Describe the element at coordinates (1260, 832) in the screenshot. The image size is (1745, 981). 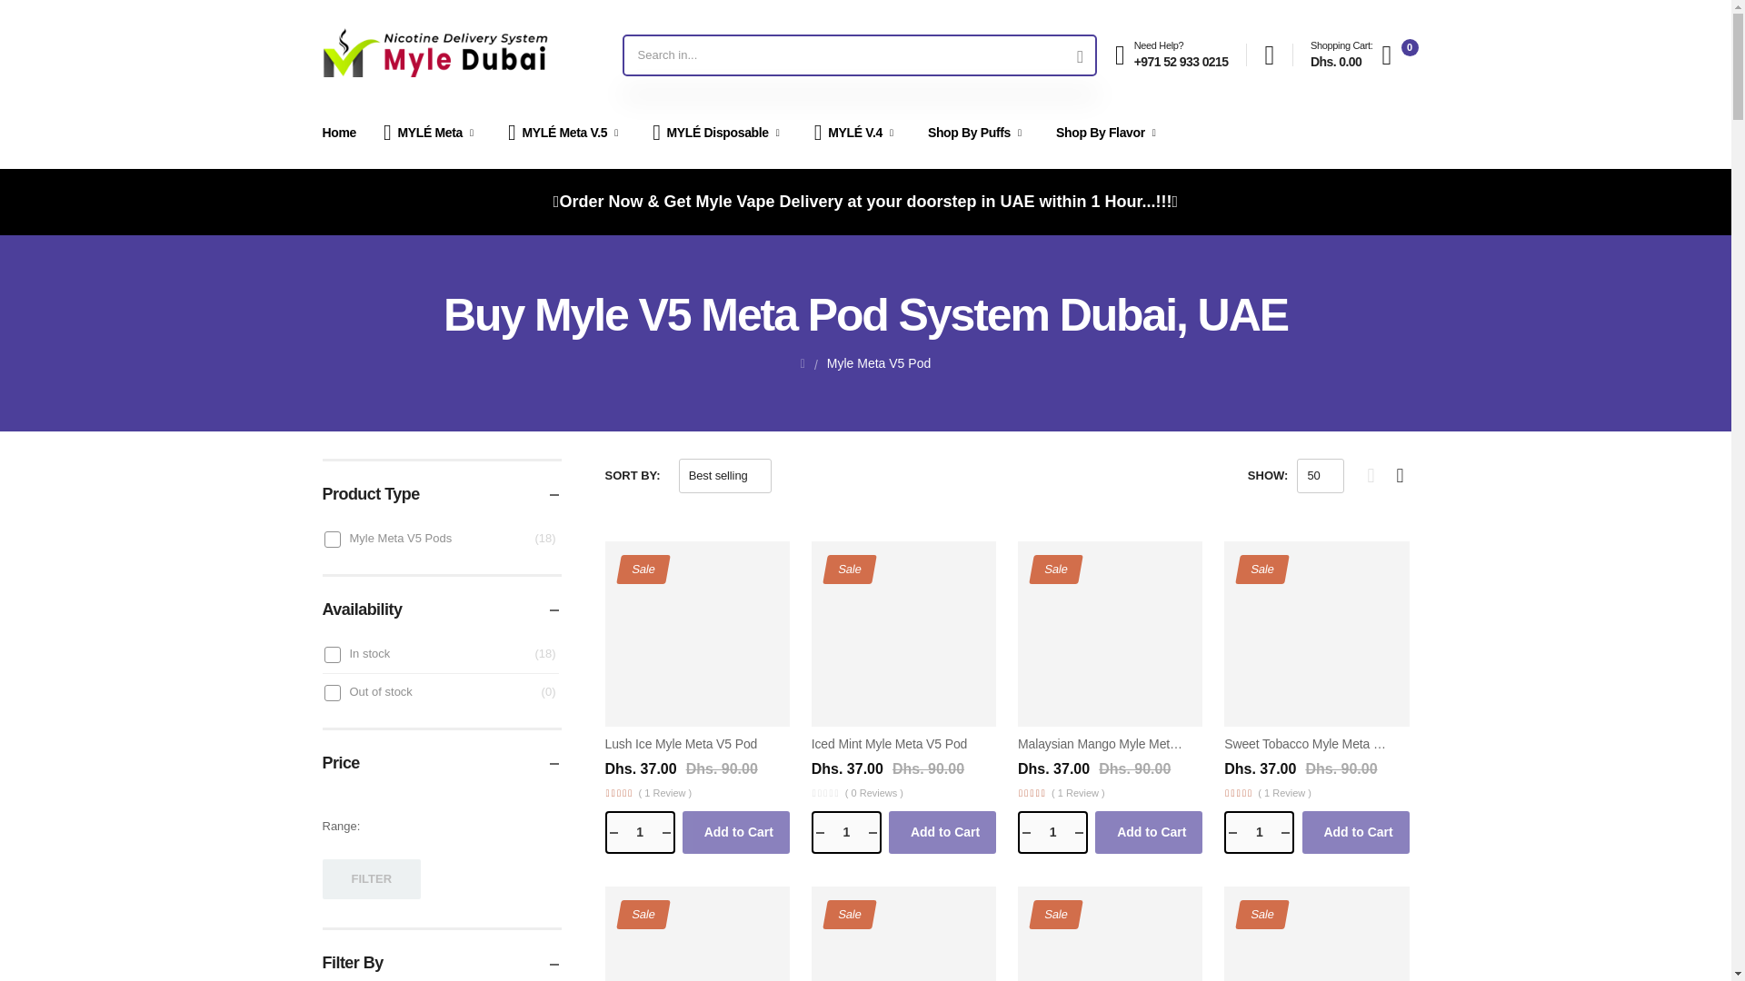
I see `Iced Mint Myle Meta V5 Pod` at that location.